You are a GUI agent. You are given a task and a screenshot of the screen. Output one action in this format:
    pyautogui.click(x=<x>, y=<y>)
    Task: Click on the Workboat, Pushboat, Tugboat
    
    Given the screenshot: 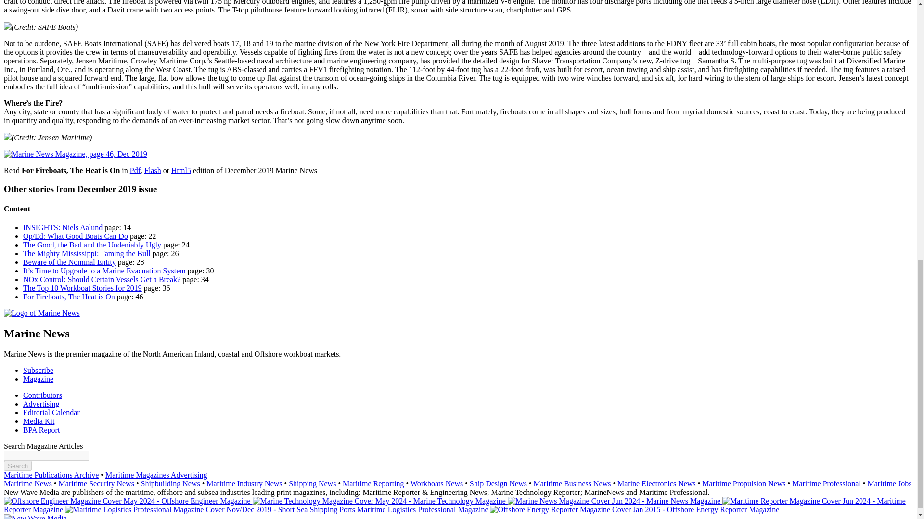 What is the action you would take?
    pyautogui.click(x=436, y=483)
    